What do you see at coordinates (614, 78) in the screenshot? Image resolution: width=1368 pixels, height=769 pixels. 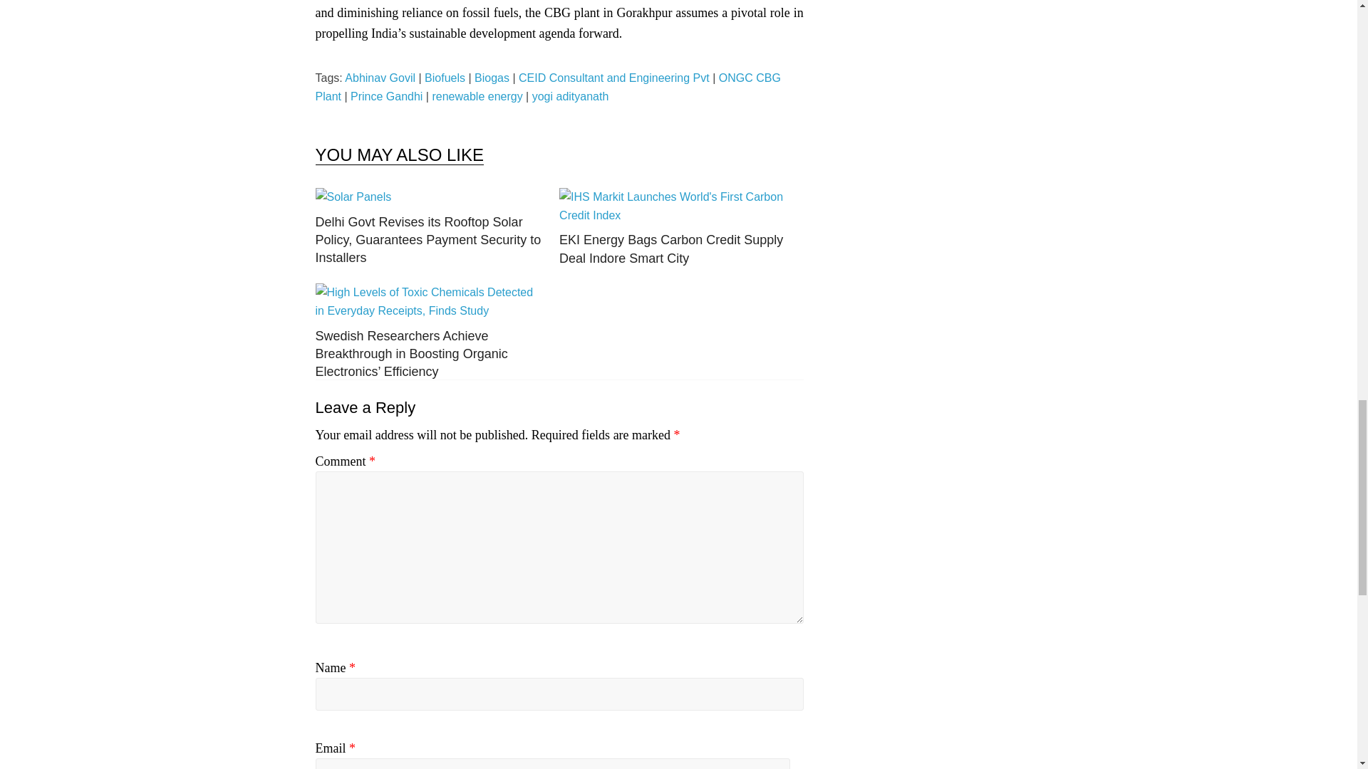 I see `CEID Consultant and Engineering Pvt` at bounding box center [614, 78].